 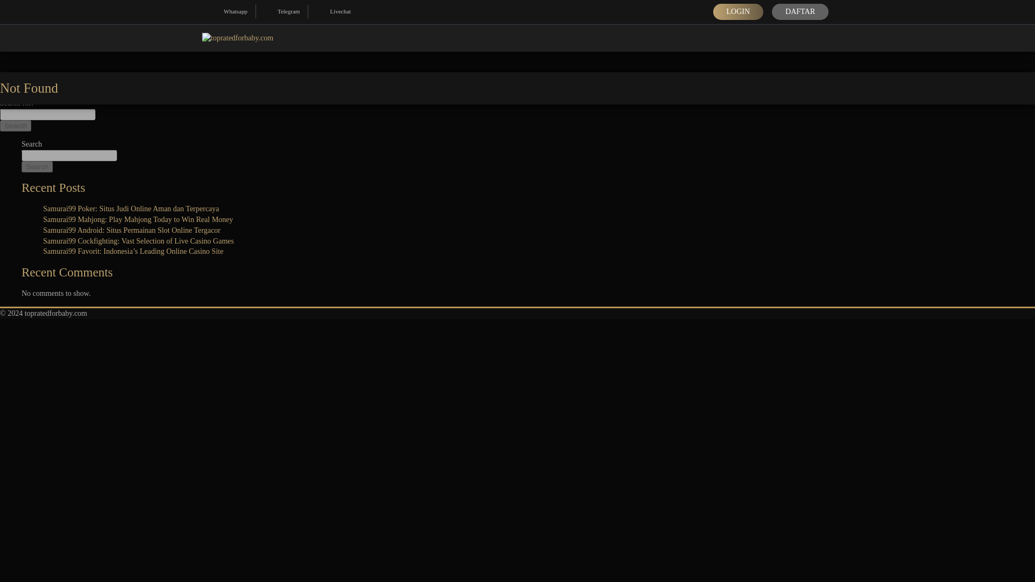 What do you see at coordinates (37, 167) in the screenshot?
I see `Search` at bounding box center [37, 167].